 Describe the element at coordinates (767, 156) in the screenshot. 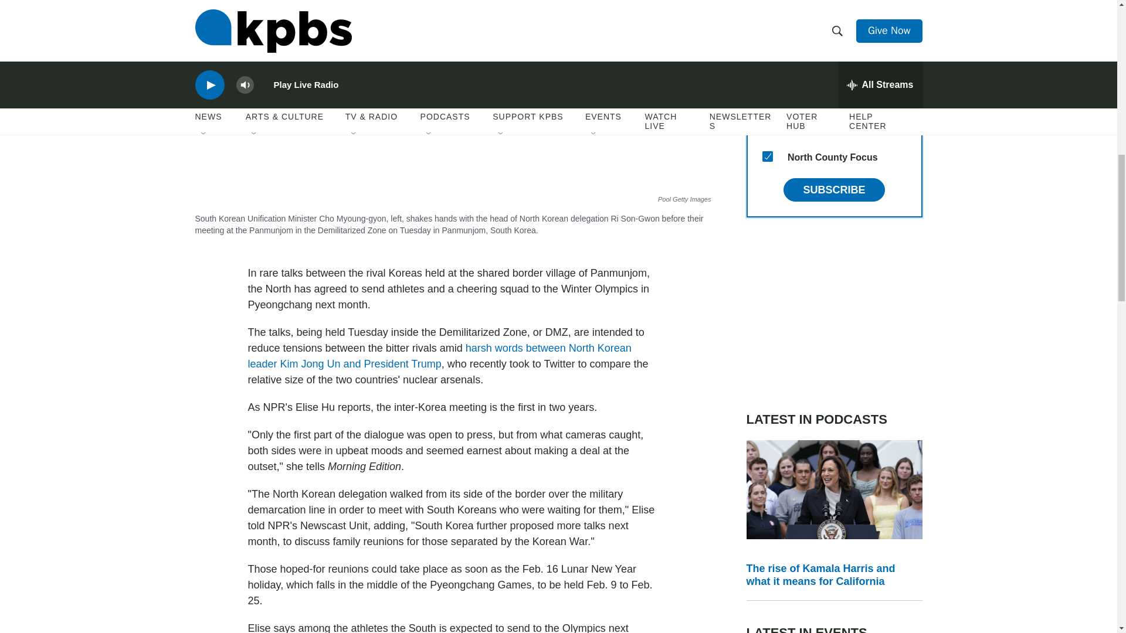

I see `15` at that location.